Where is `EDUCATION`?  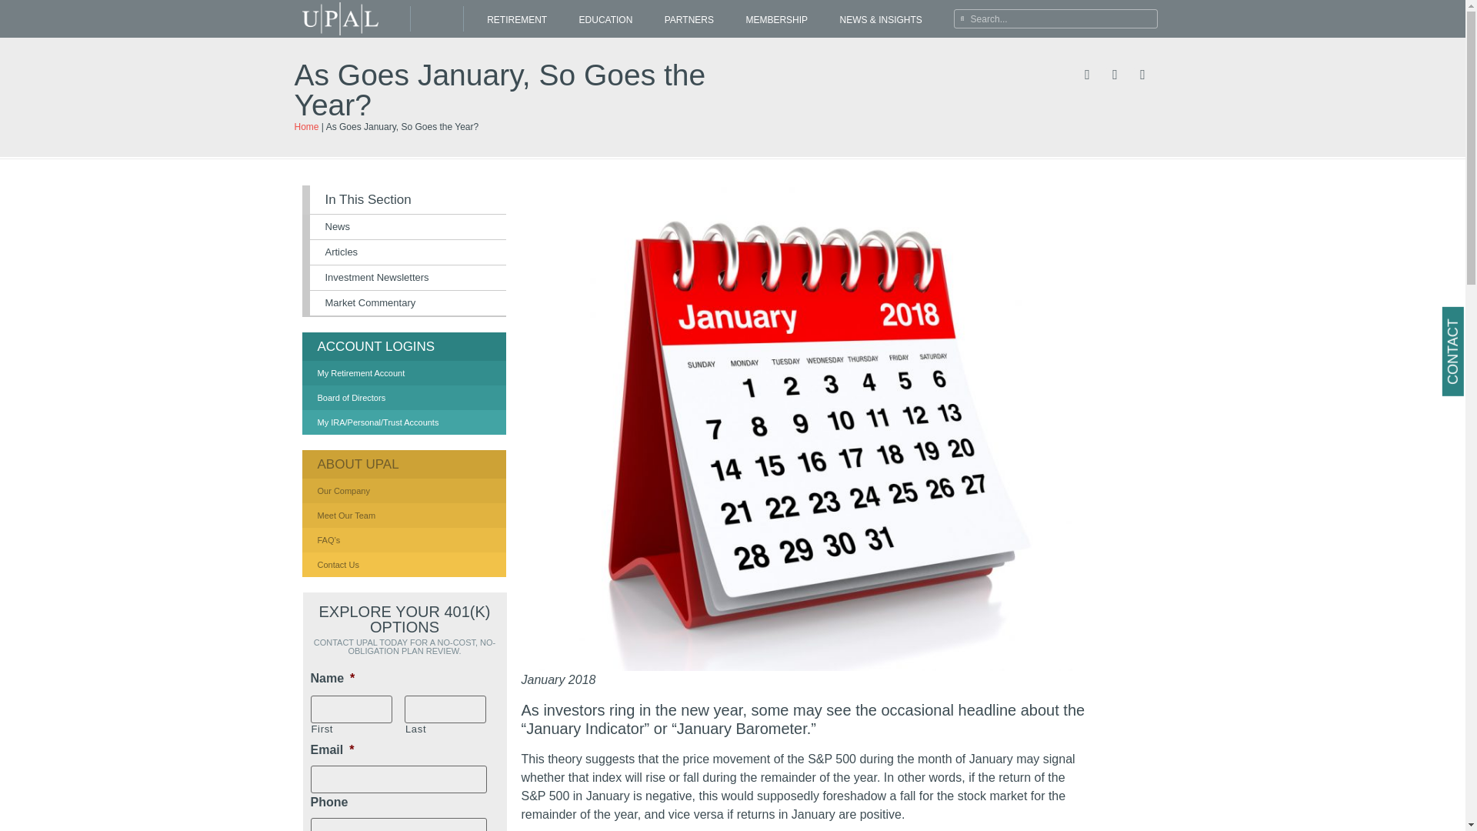 EDUCATION is located at coordinates (605, 20).